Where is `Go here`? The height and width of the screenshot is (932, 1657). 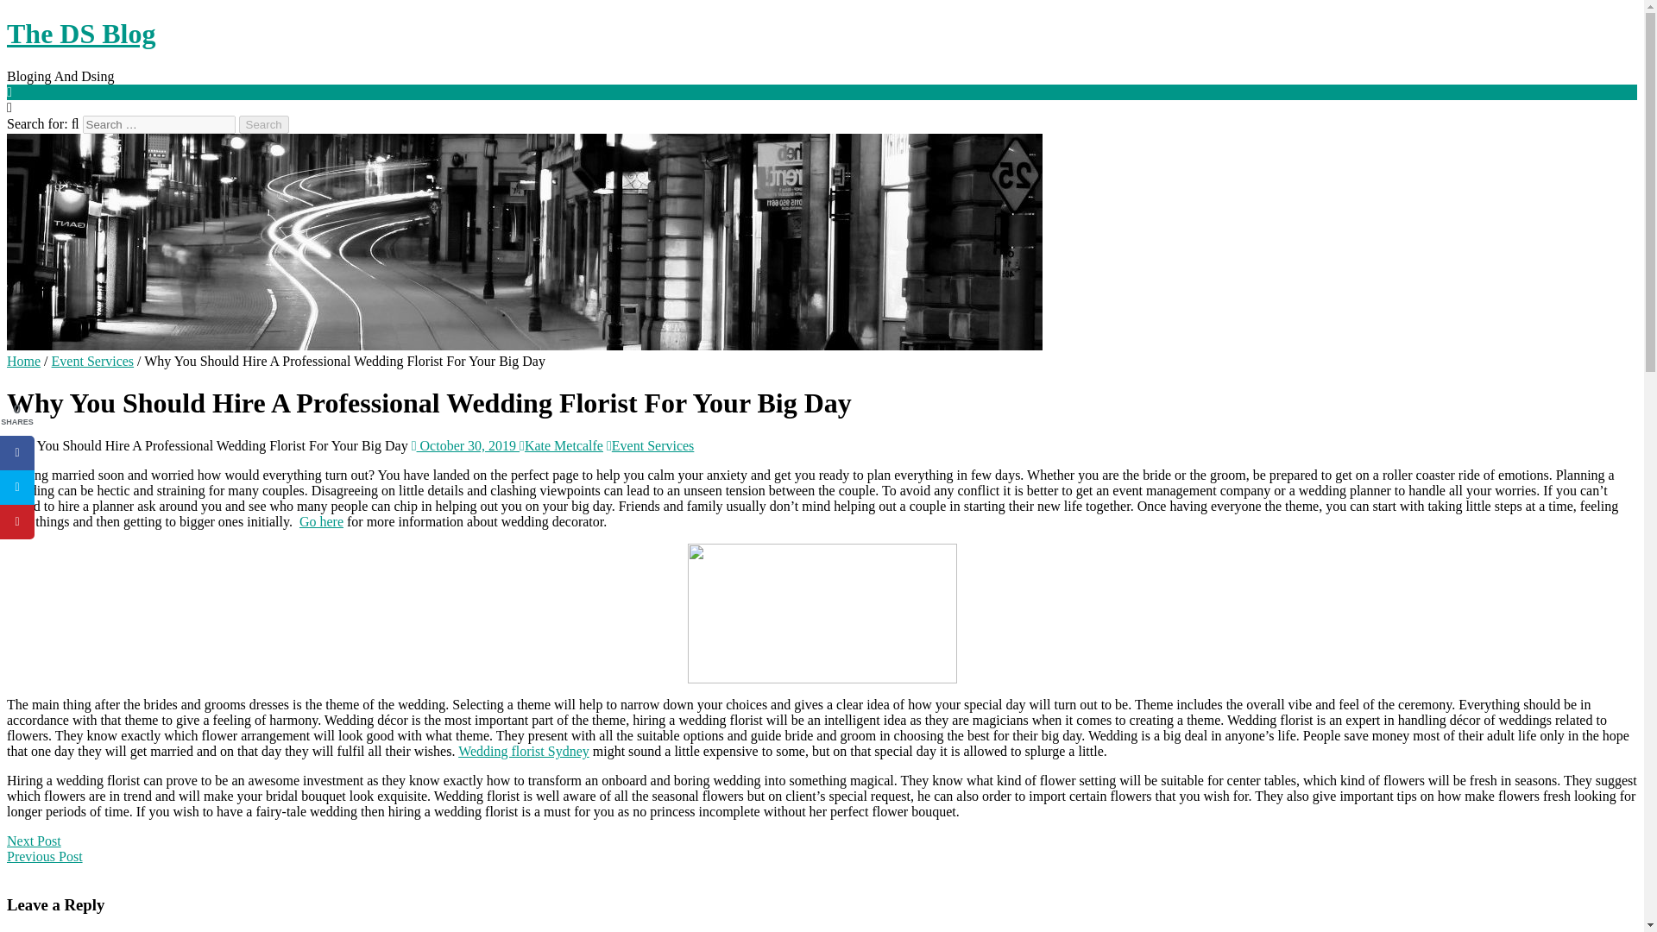
Go here is located at coordinates (321, 521).